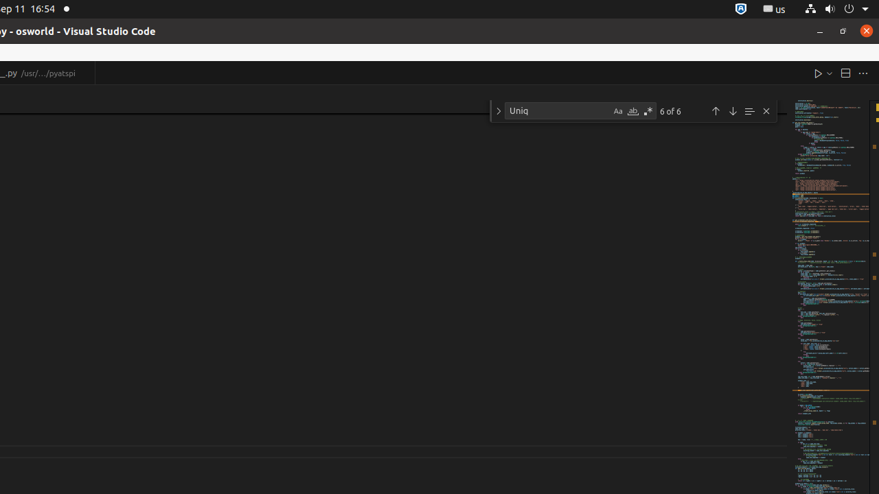 This screenshot has width=879, height=494. Describe the element at coordinates (716, 111) in the screenshot. I see `Previous Match (Shift+Enter)` at that location.